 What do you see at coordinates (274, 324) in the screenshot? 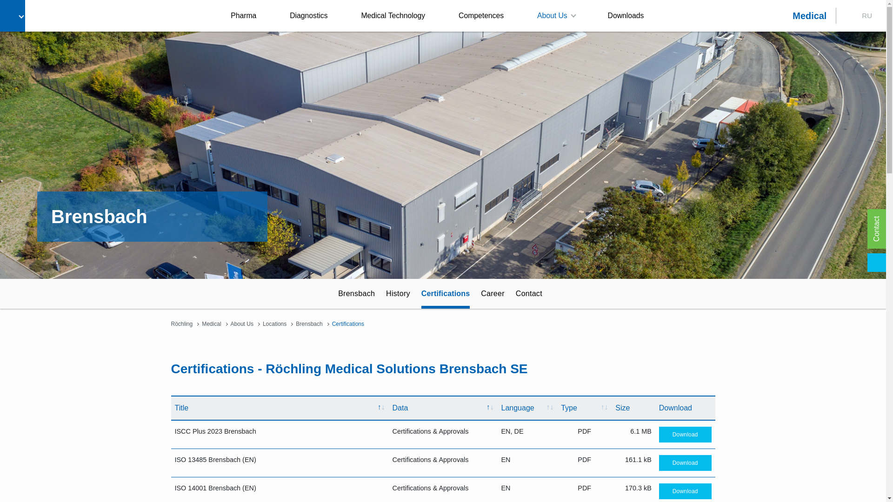
I see `Locations` at bounding box center [274, 324].